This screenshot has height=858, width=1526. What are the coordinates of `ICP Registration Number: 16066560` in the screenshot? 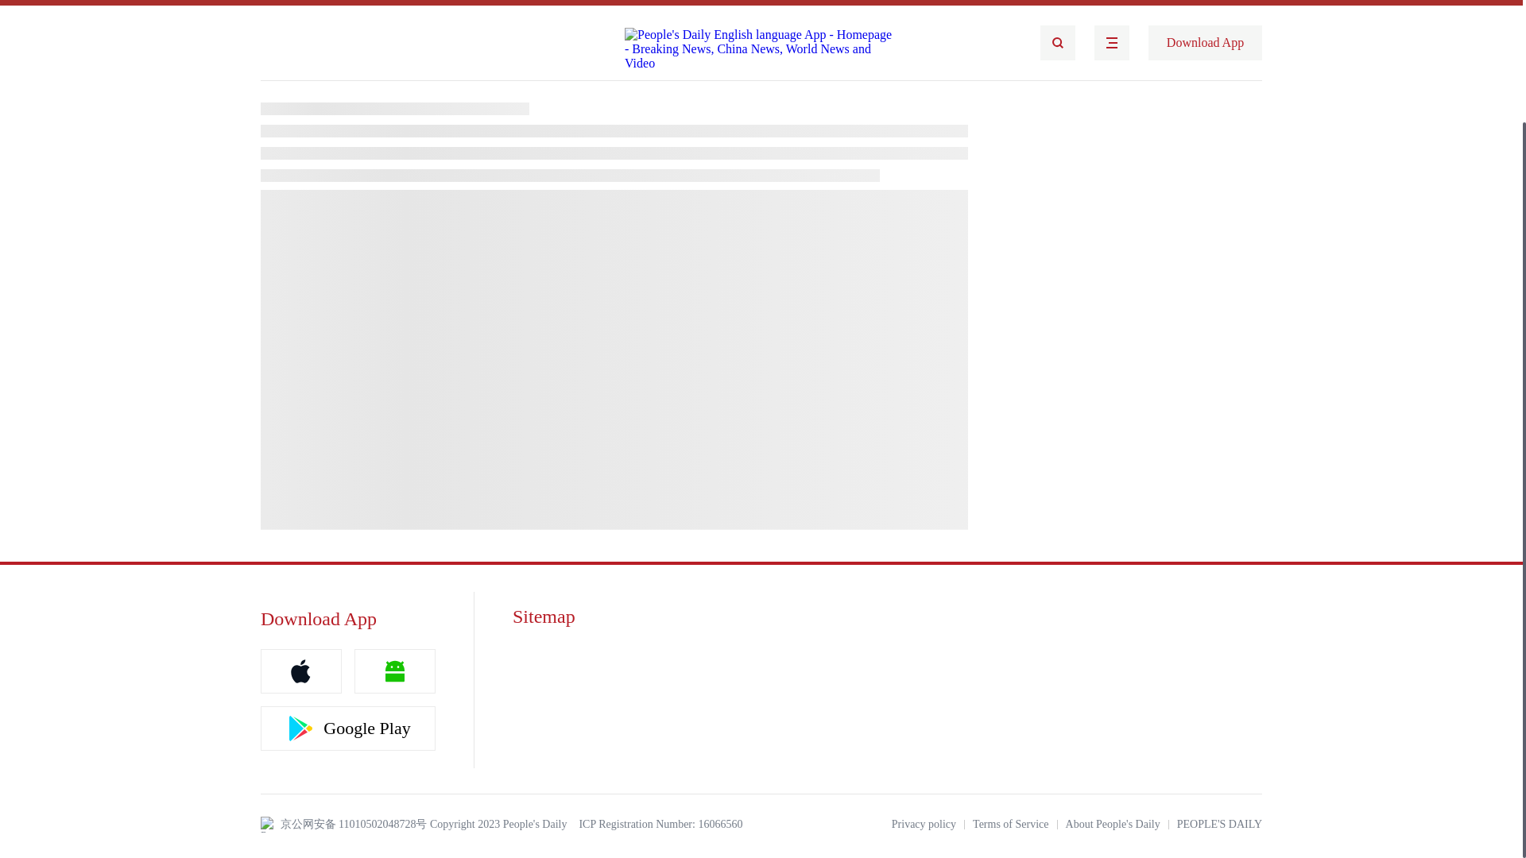 It's located at (660, 825).